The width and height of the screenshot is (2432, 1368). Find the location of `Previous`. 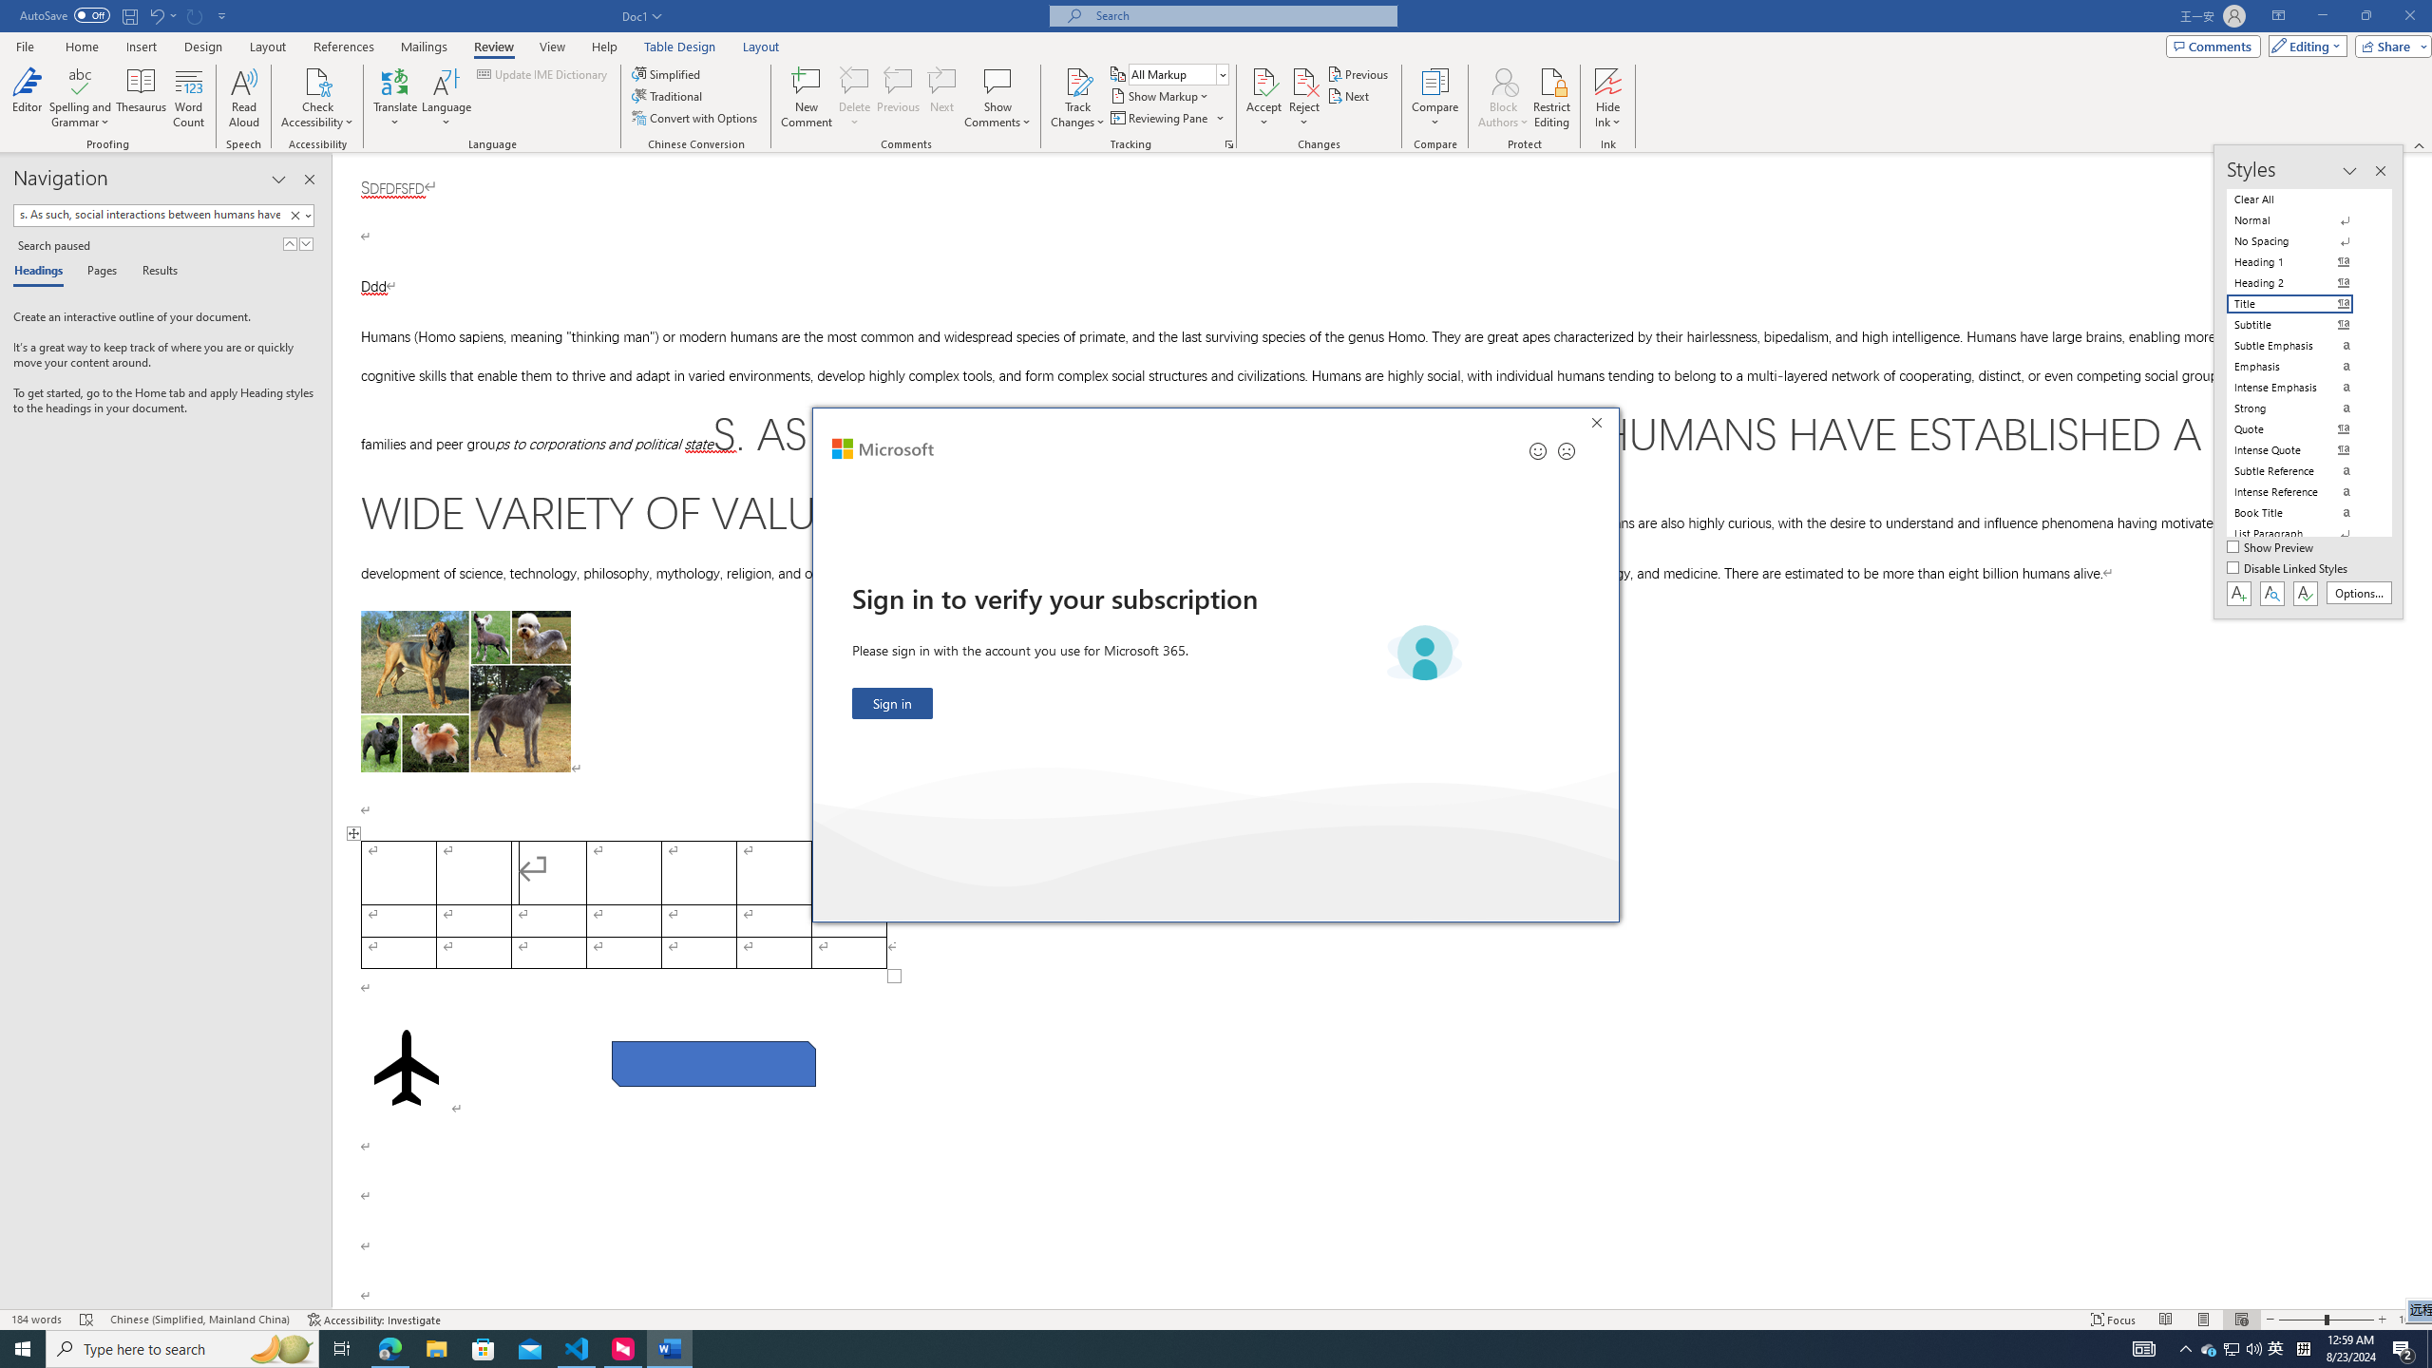

Previous is located at coordinates (1358, 74).